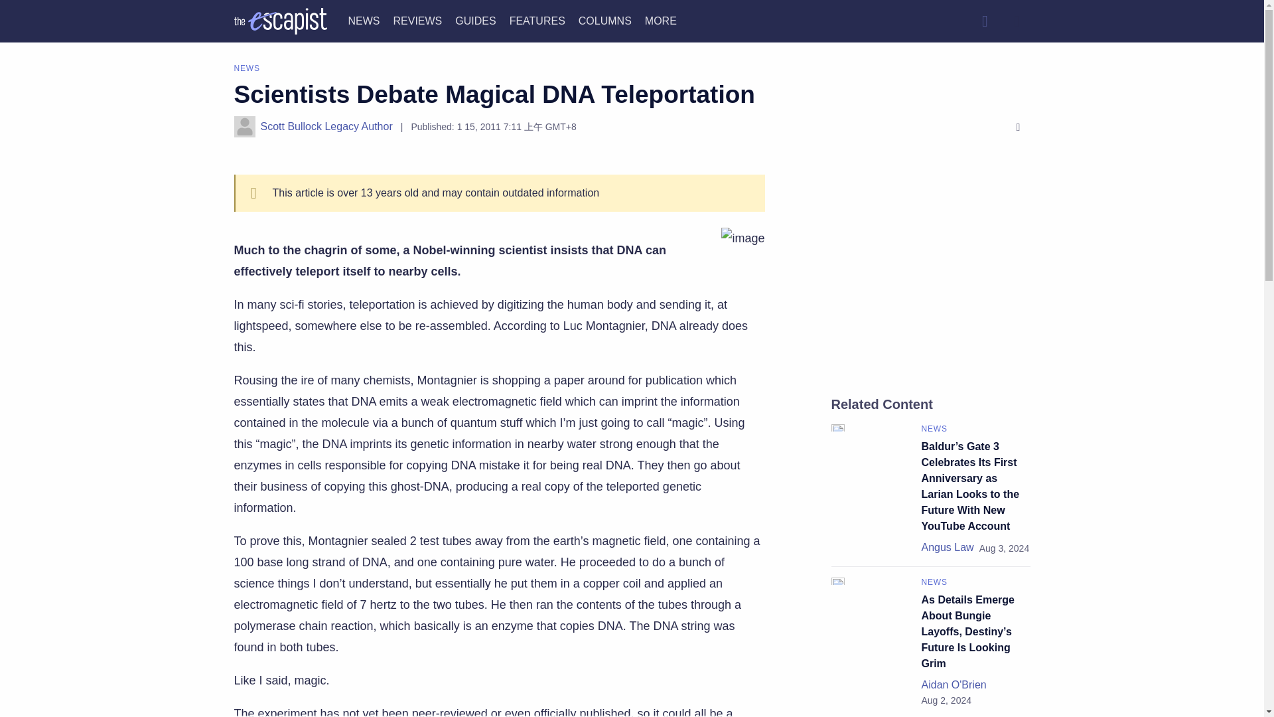 Image resolution: width=1274 pixels, height=717 pixels. I want to click on REVIEWS, so click(417, 20).